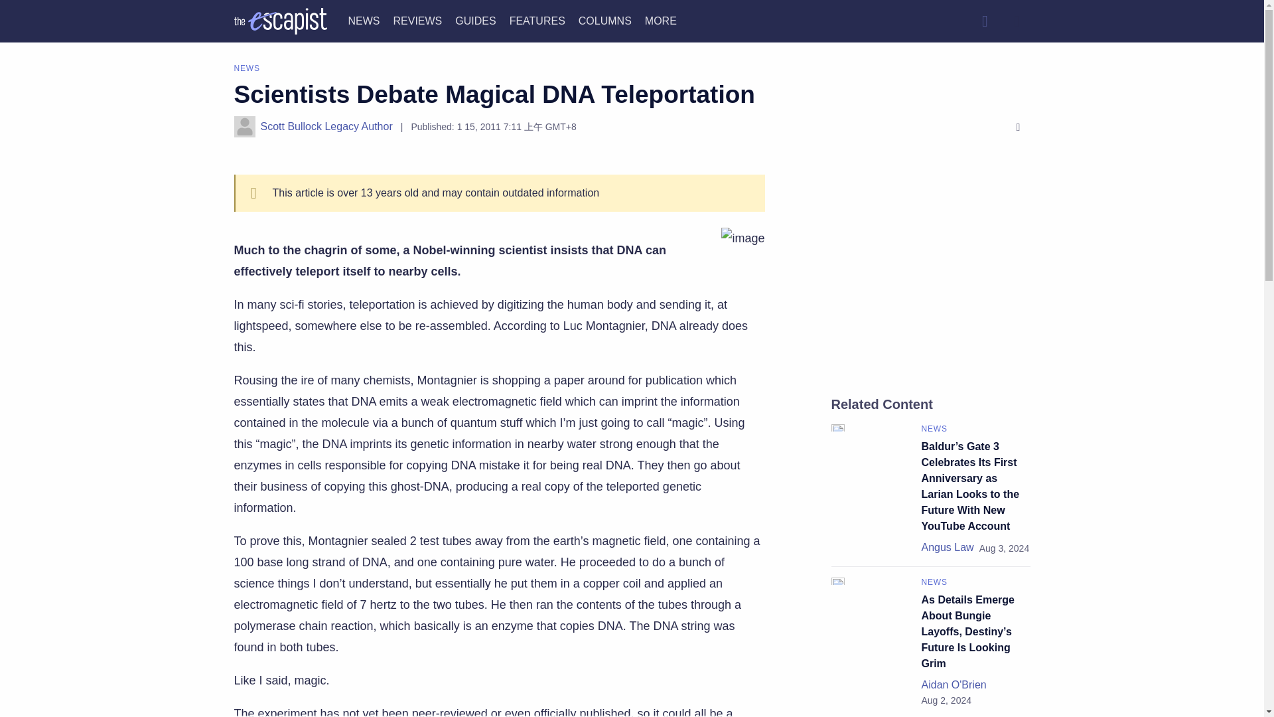 Image resolution: width=1274 pixels, height=717 pixels. I want to click on REVIEWS, so click(417, 20).